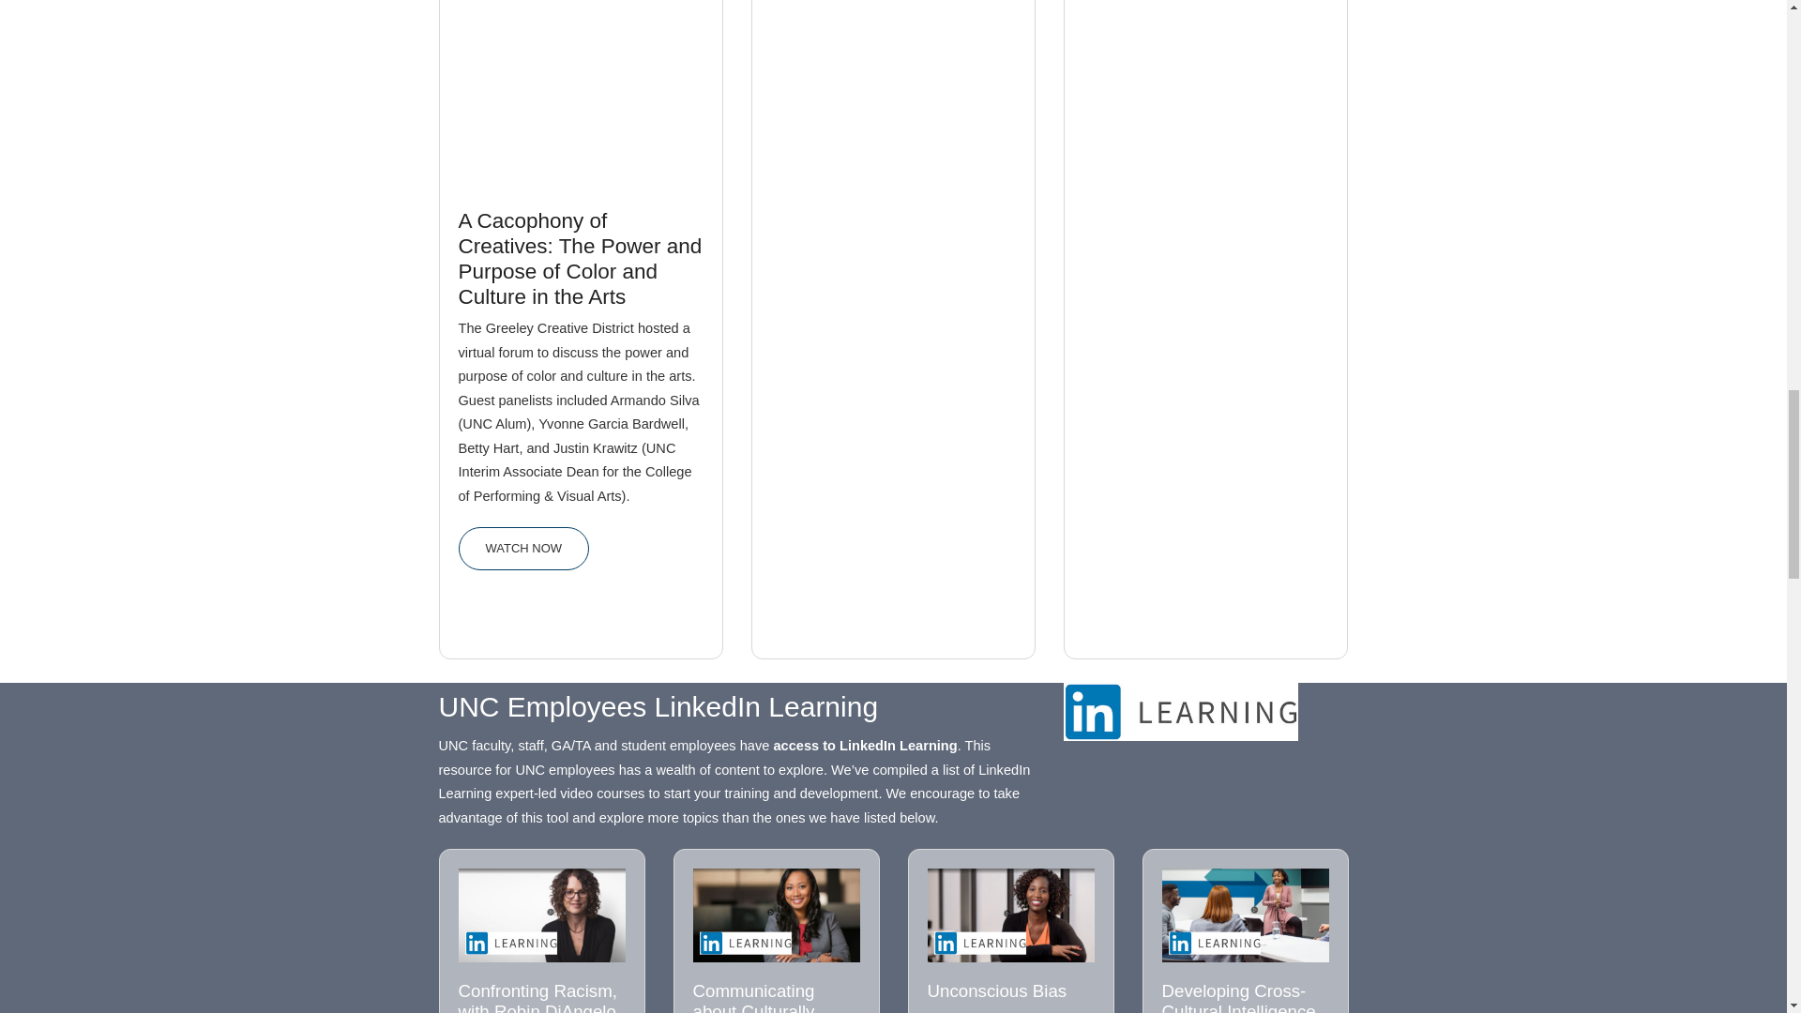  I want to click on Confronting Racism, so click(540, 914).